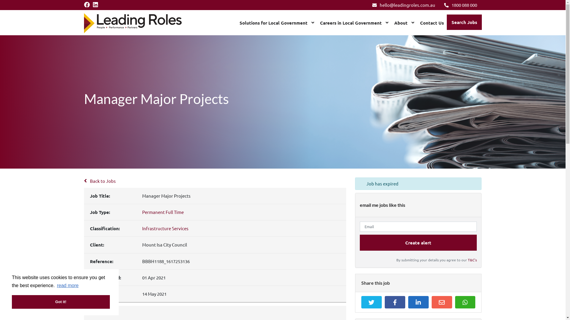 The height and width of the screenshot is (320, 570). Describe the element at coordinates (354, 23) in the screenshot. I see `Careers in Local Government` at that location.